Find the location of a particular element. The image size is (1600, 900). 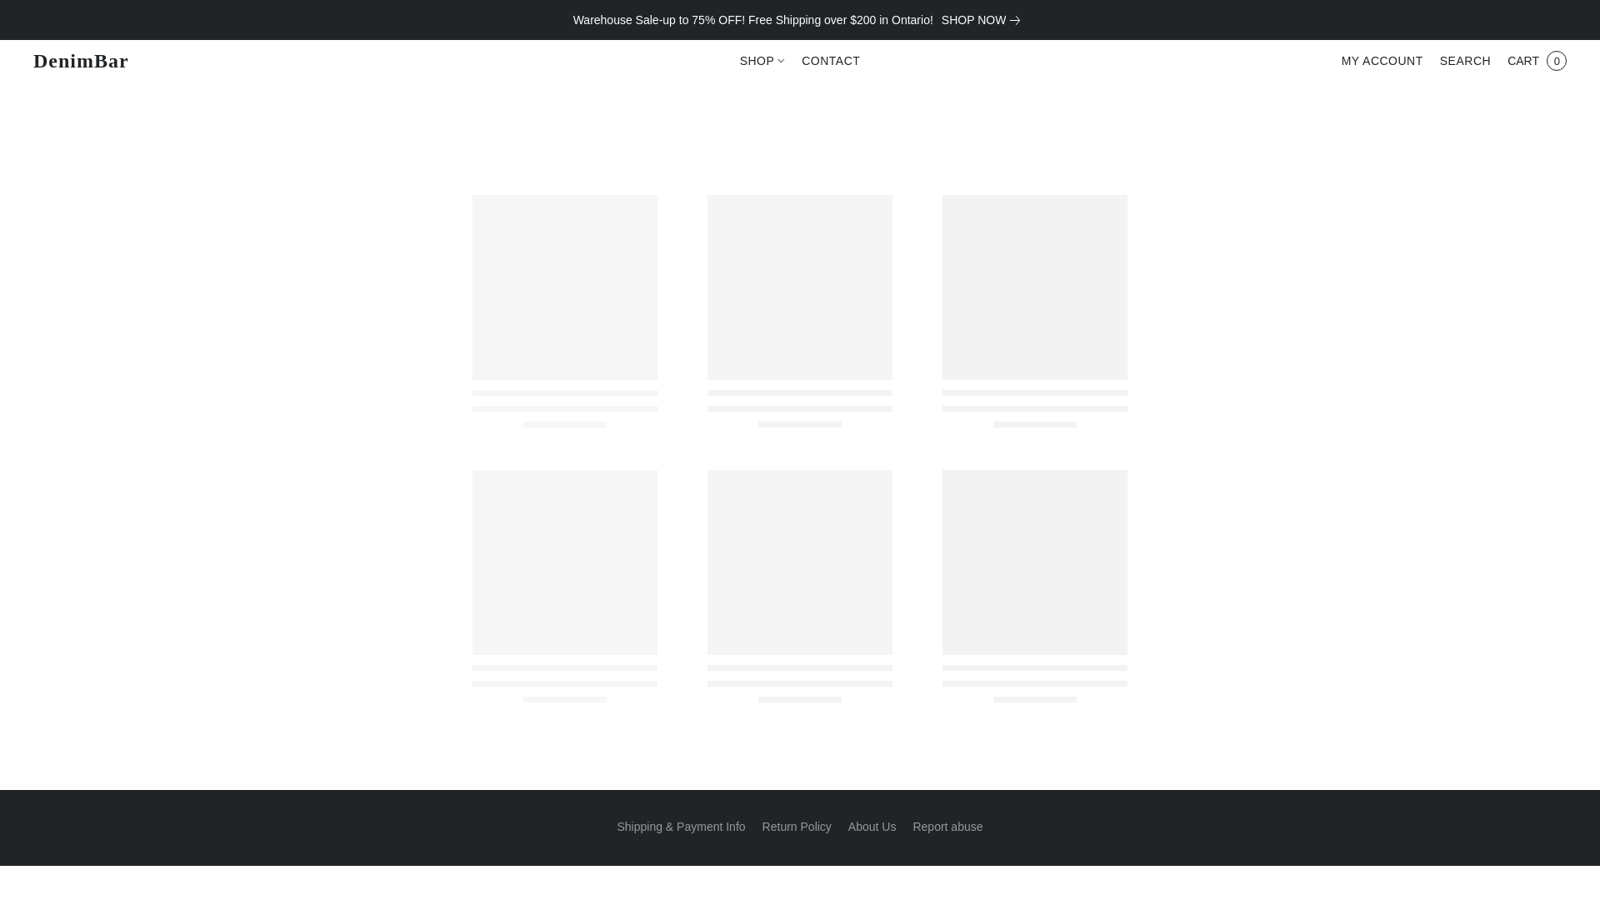

CONTACT is located at coordinates (827, 60).